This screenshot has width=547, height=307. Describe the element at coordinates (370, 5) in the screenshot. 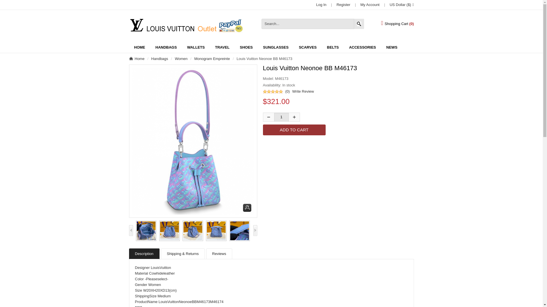

I see `My Account` at that location.